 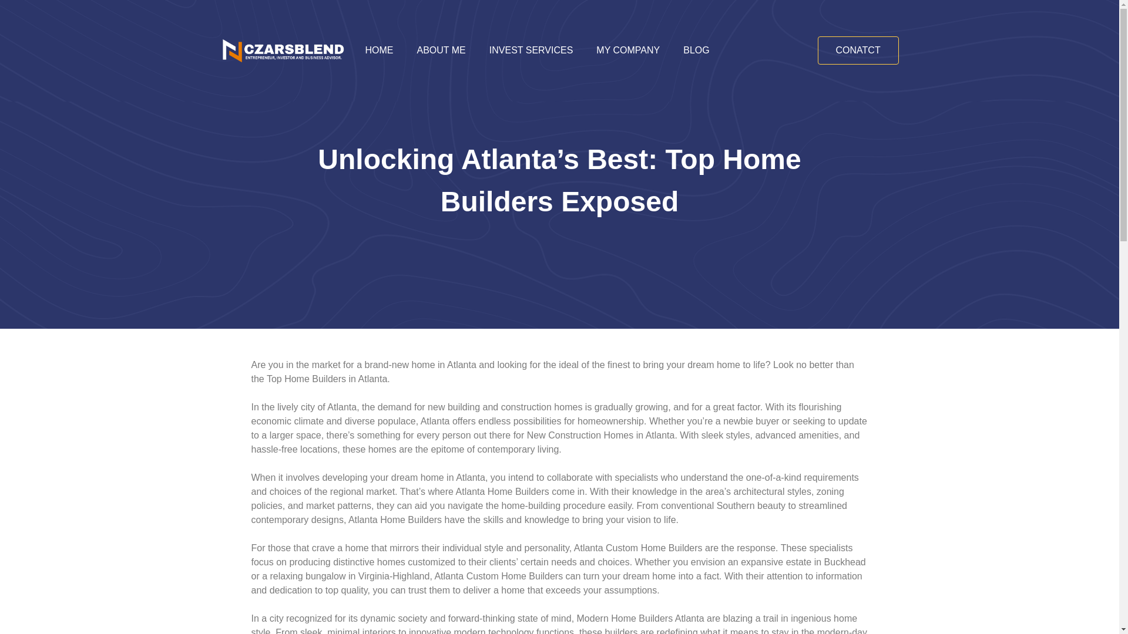 What do you see at coordinates (696, 50) in the screenshot?
I see `BLOG` at bounding box center [696, 50].